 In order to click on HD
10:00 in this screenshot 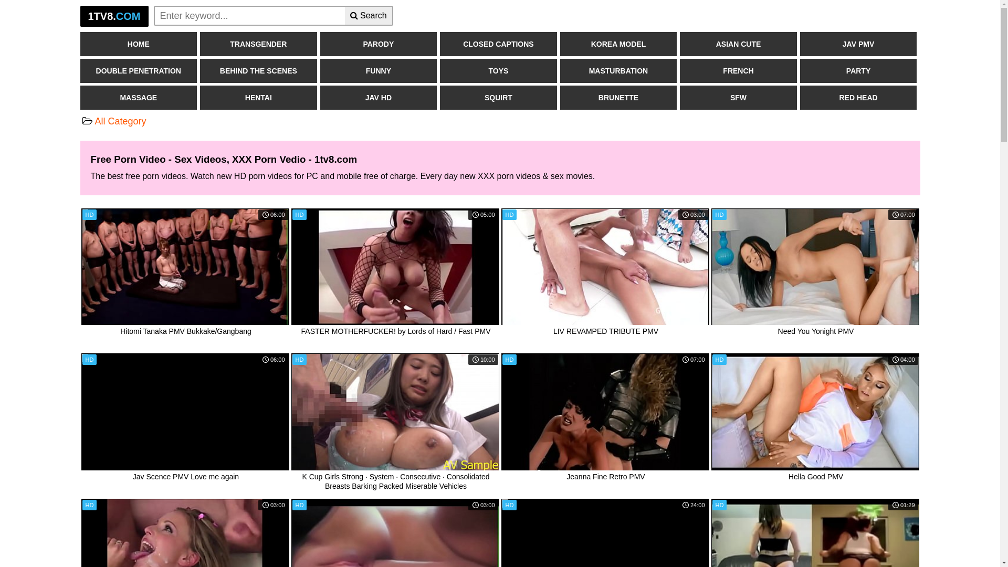, I will do `click(395, 412)`.